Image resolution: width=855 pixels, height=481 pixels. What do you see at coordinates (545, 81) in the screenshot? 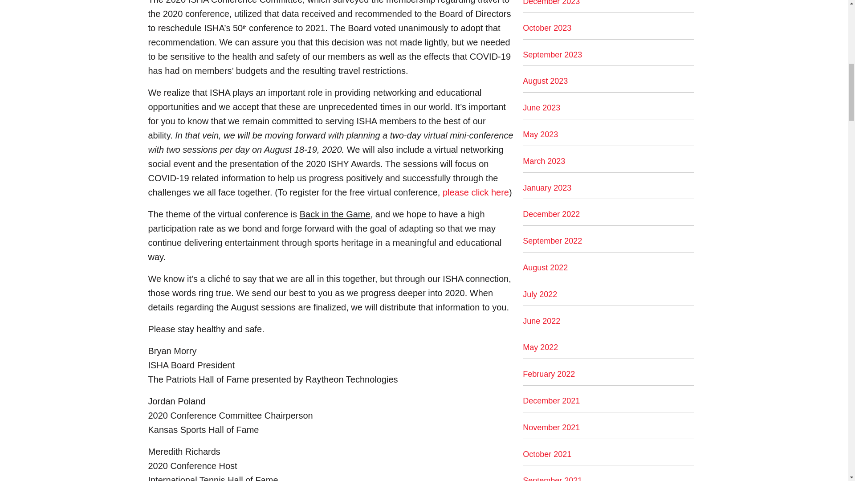
I see `August 2023` at bounding box center [545, 81].